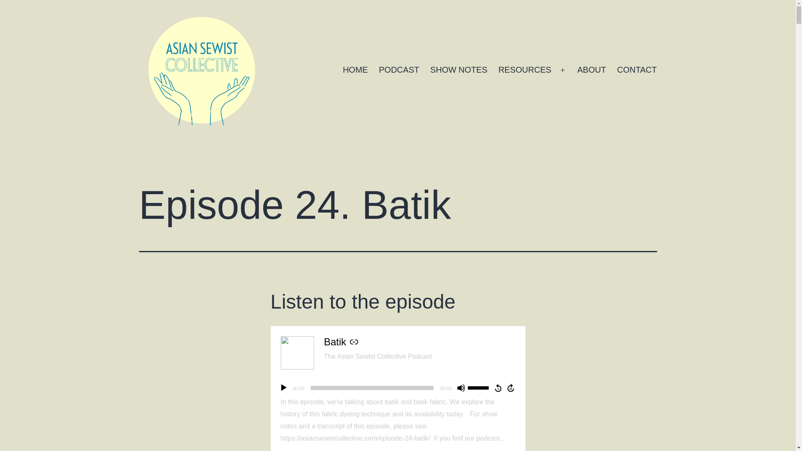 This screenshot has width=802, height=451. Describe the element at coordinates (378, 356) in the screenshot. I see `The Asian Sewist Collective Podcast` at that location.